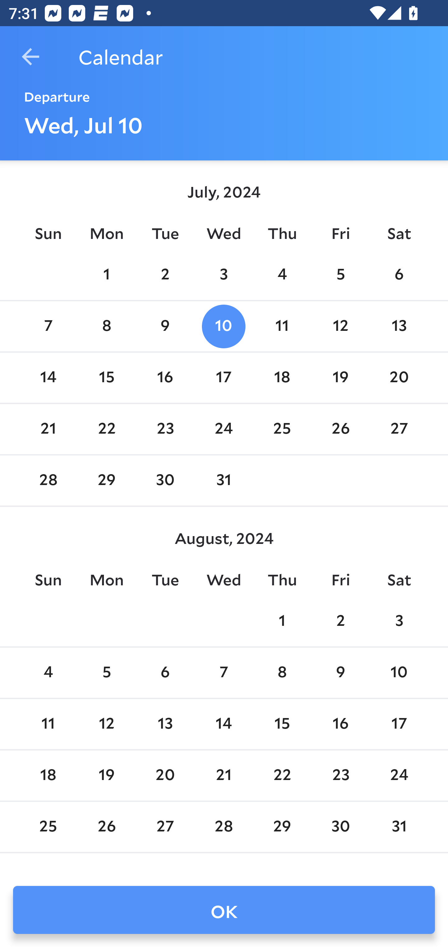 This screenshot has width=448, height=947. I want to click on 7, so click(48, 326).